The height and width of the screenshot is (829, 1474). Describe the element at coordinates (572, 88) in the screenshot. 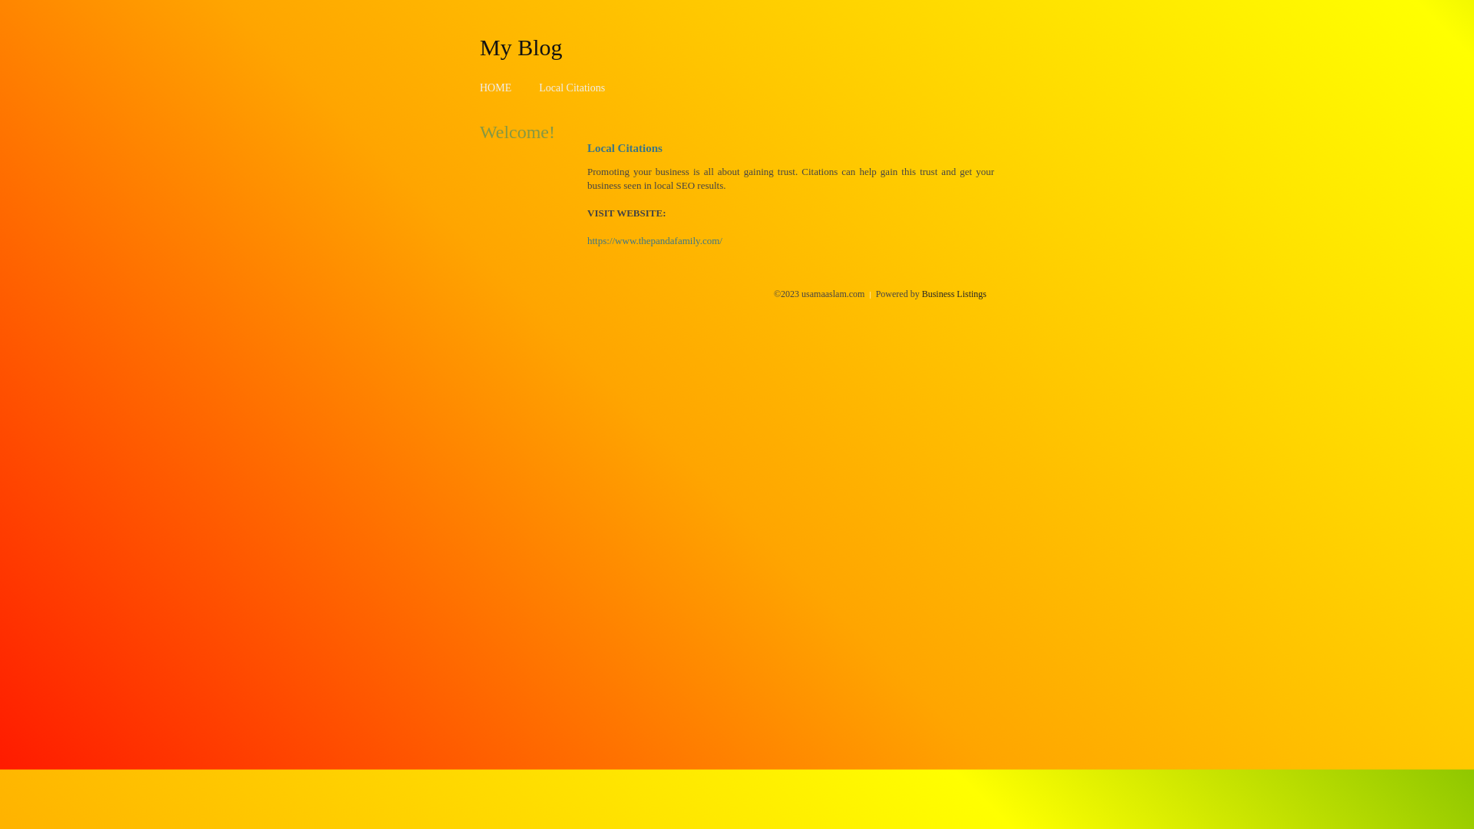

I see `Local Citations` at that location.